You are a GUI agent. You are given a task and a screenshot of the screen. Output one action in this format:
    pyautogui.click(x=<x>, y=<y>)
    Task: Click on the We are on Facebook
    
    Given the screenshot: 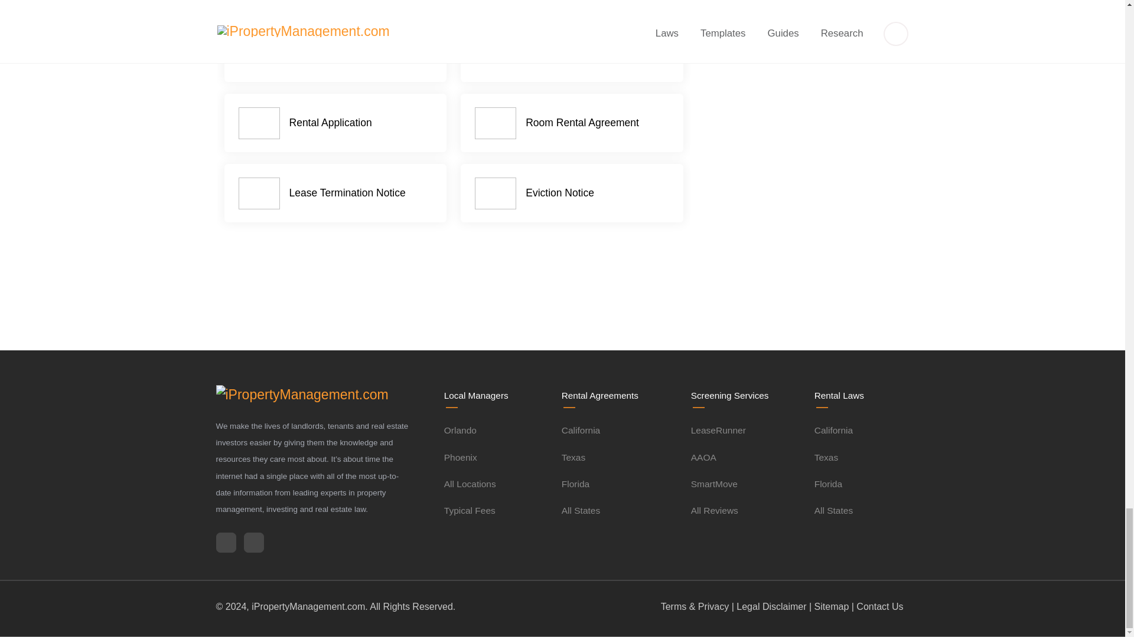 What is the action you would take?
    pyautogui.click(x=226, y=543)
    